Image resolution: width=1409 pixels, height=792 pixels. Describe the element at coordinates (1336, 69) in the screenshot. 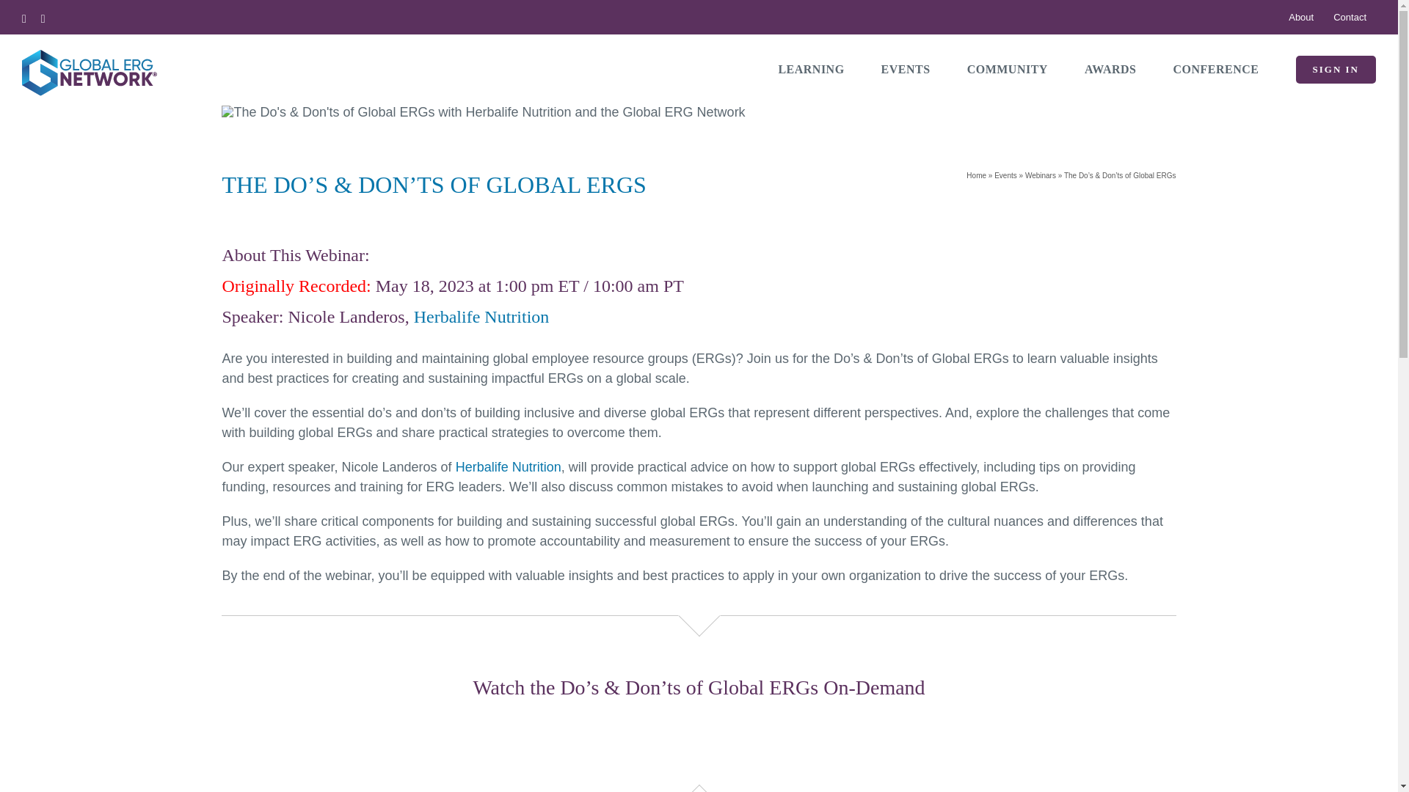

I see `SIGN IN` at that location.